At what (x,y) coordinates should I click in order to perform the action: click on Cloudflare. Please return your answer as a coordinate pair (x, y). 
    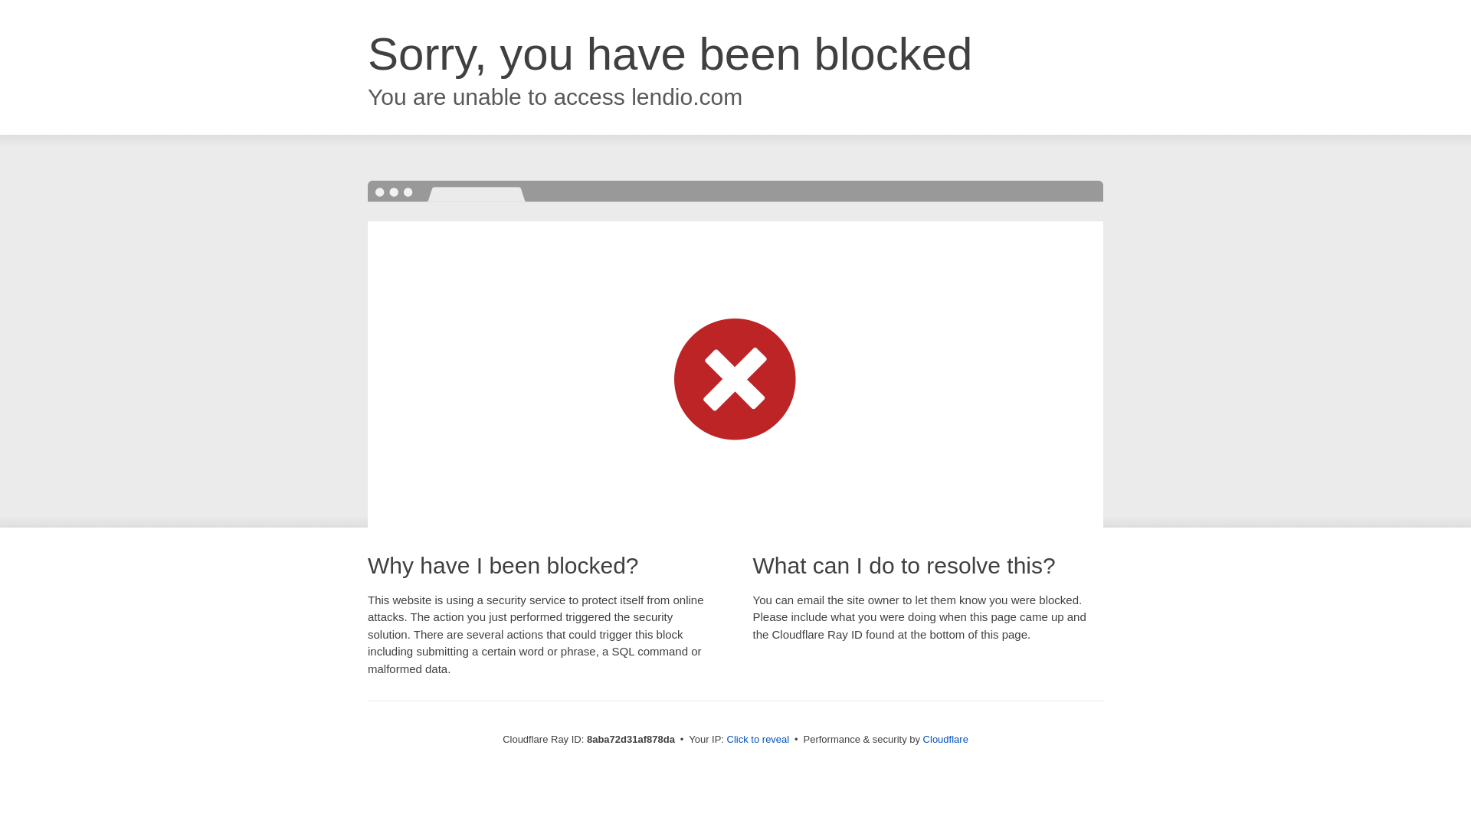
    Looking at the image, I should click on (945, 739).